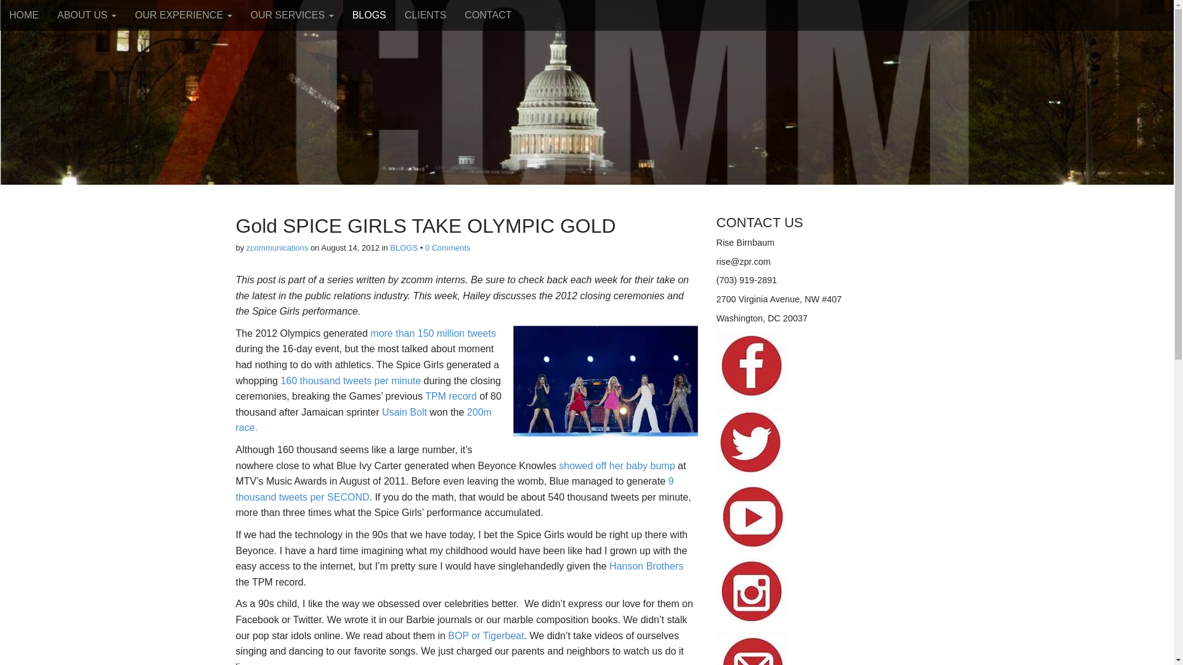 This screenshot has height=665, width=1183. I want to click on ABOUT US, so click(86, 15).